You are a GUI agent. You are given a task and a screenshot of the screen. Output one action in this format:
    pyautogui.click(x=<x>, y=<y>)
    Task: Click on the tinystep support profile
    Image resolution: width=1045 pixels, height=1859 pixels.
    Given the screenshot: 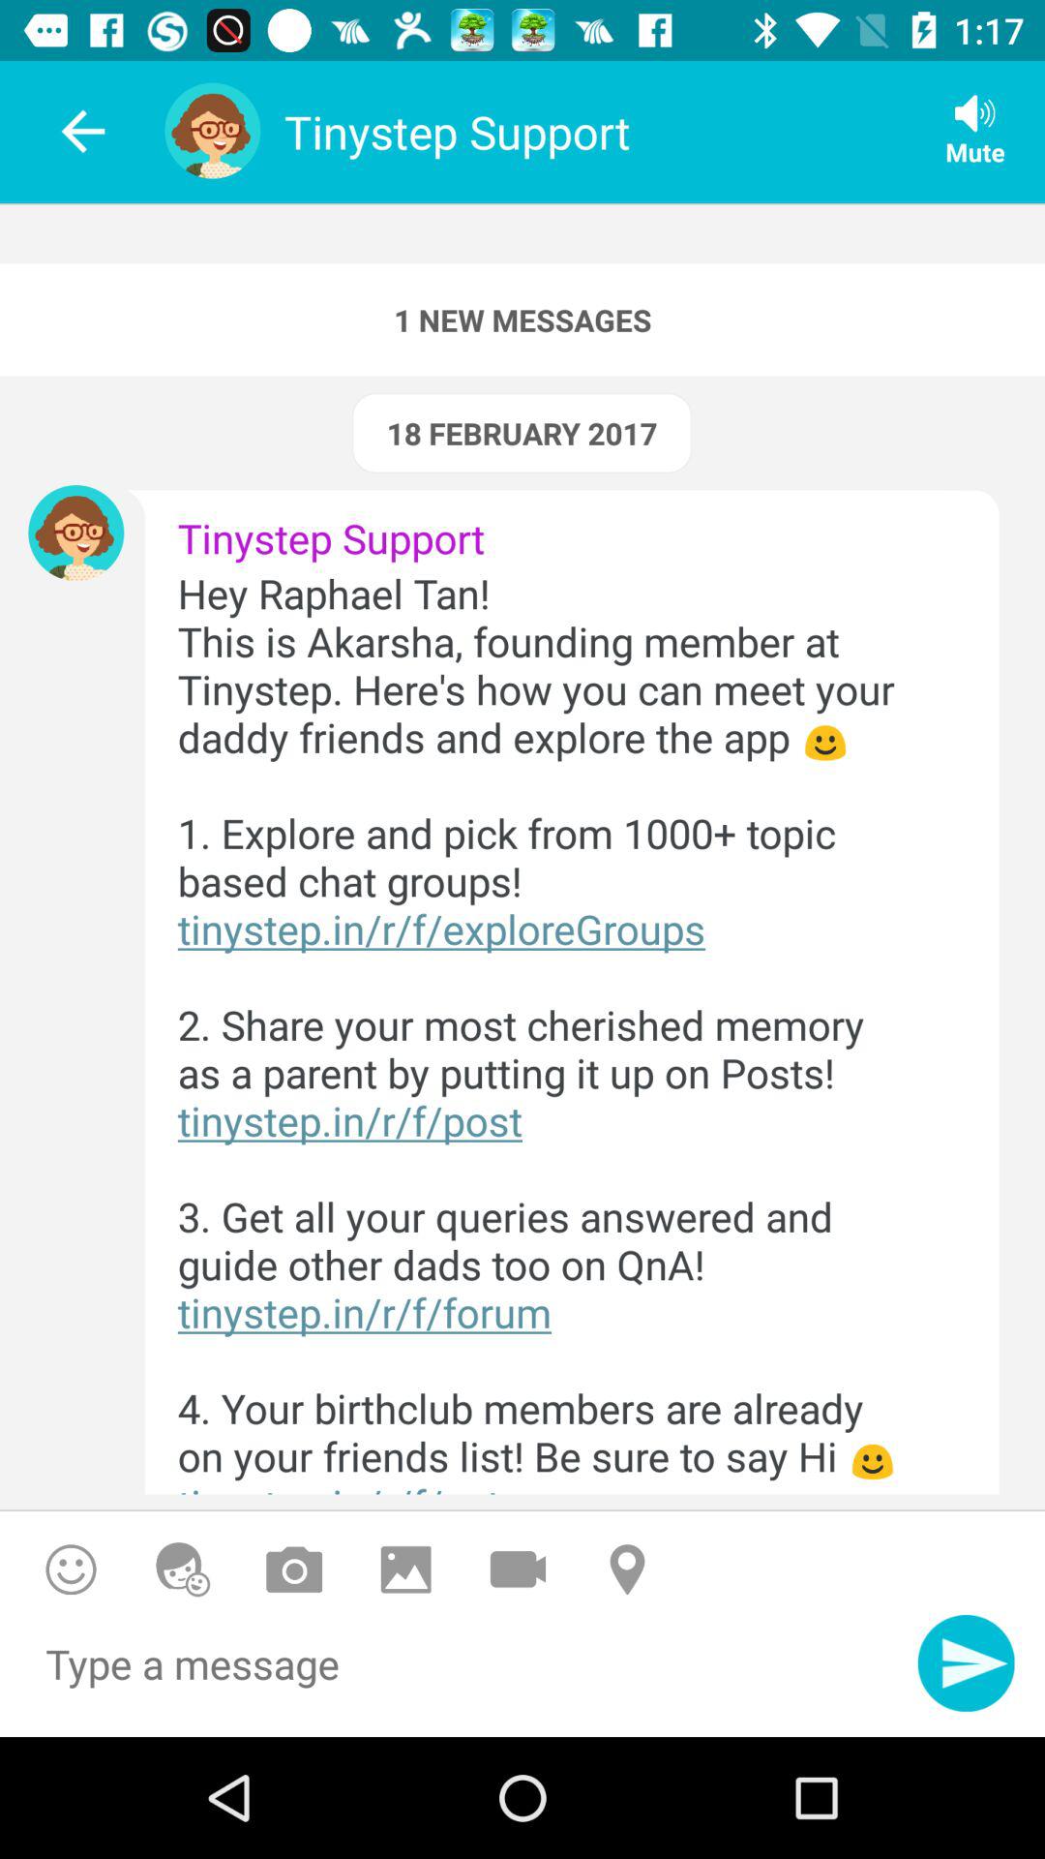 What is the action you would take?
    pyautogui.click(x=75, y=533)
    